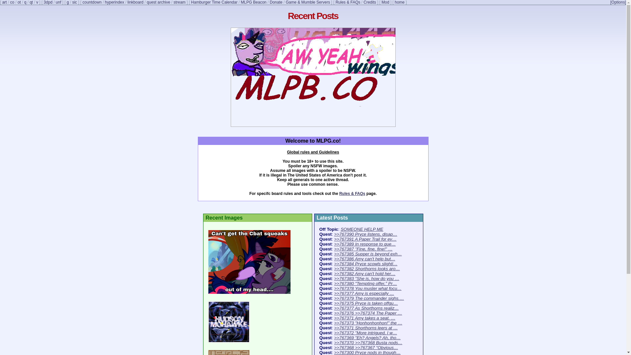 The width and height of the screenshot is (631, 355). What do you see at coordinates (400, 2) in the screenshot?
I see `home` at bounding box center [400, 2].